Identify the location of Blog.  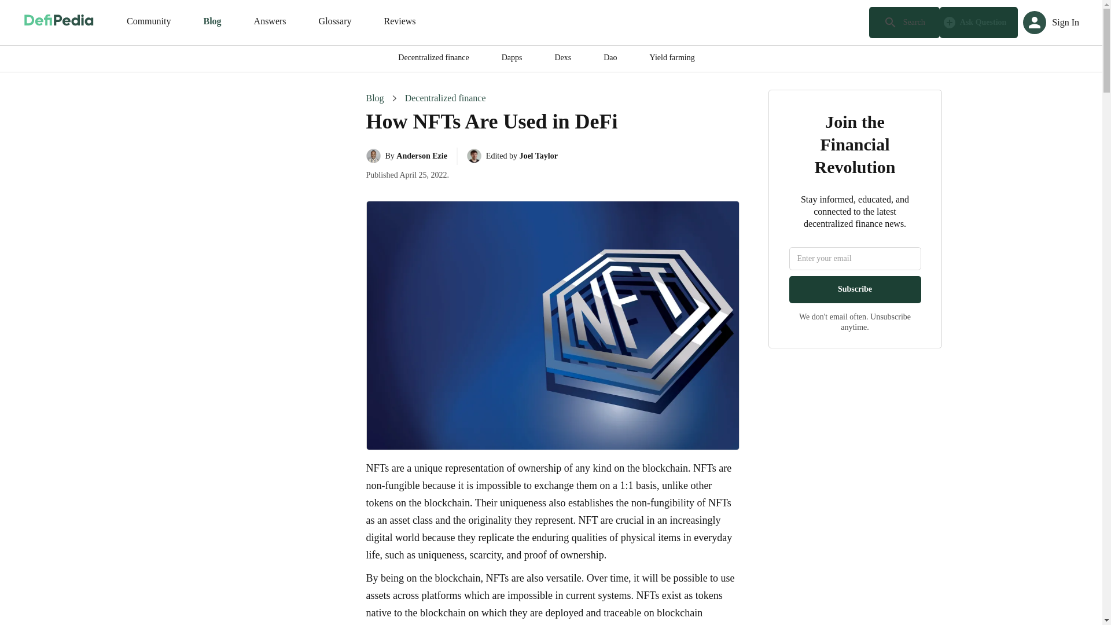
(212, 22).